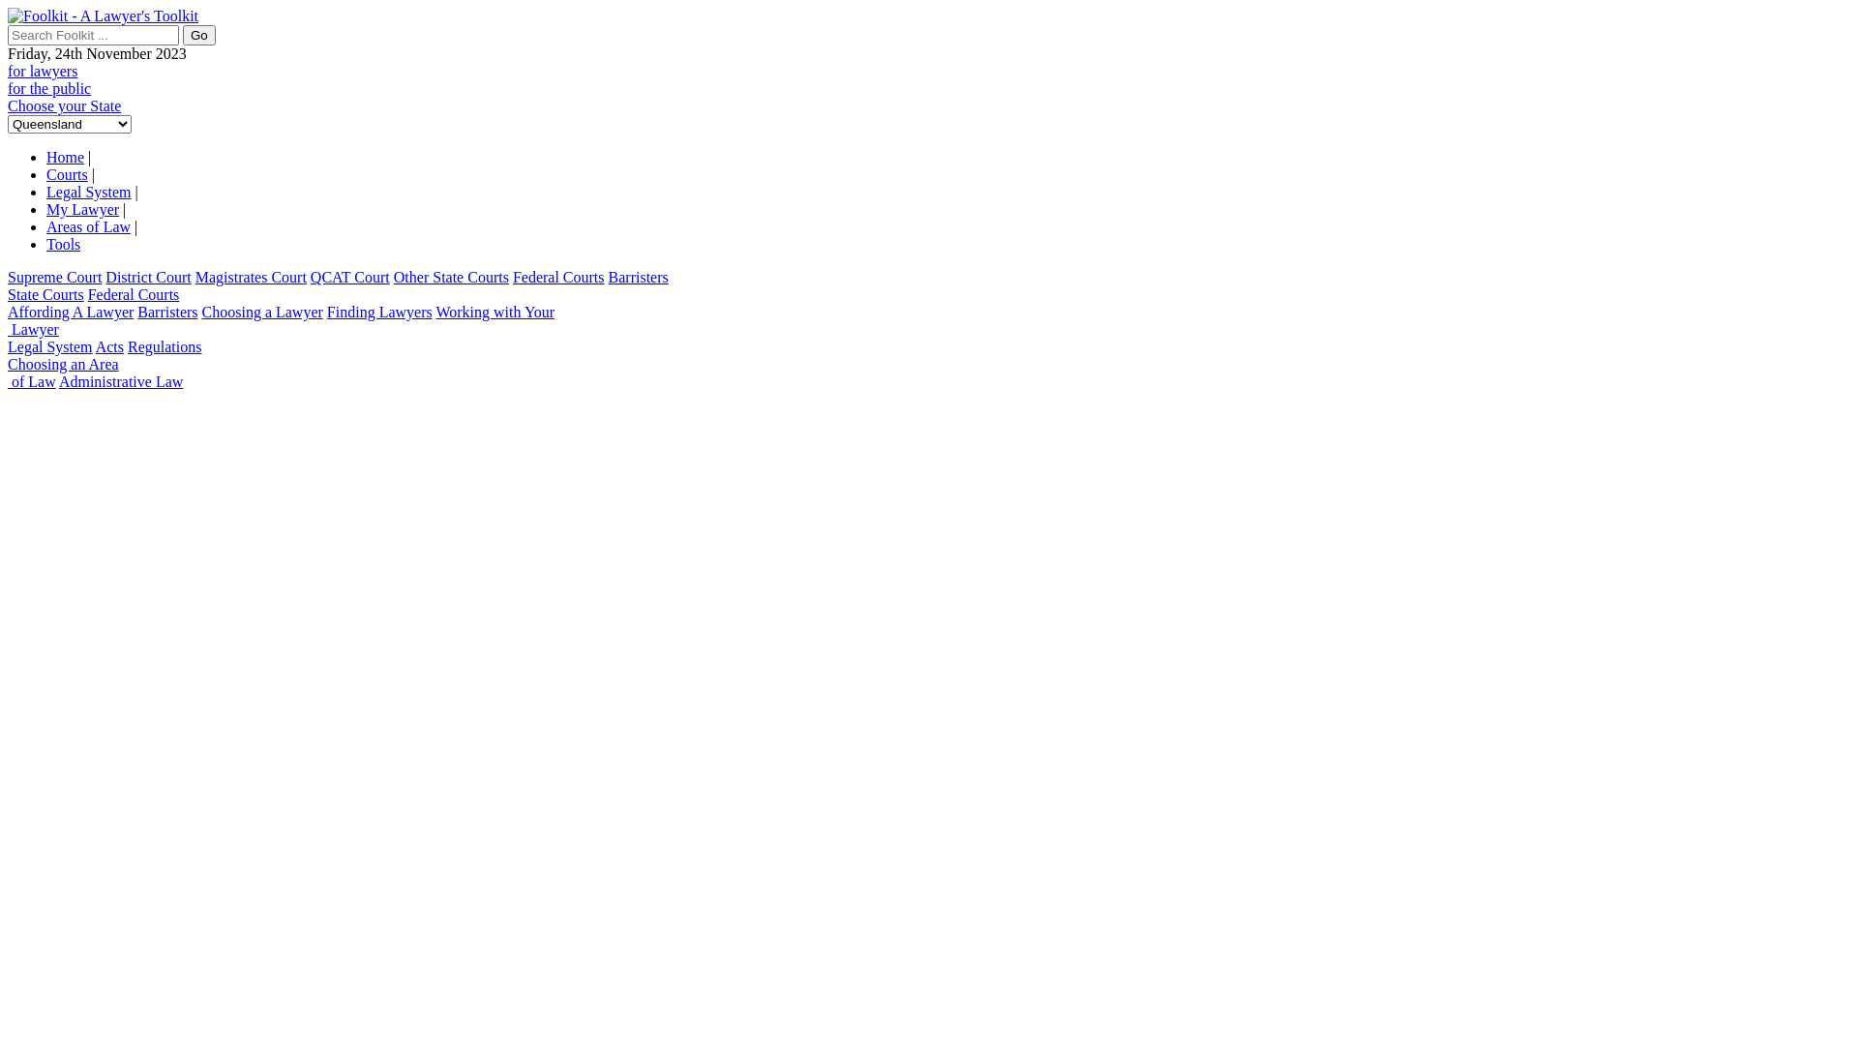 The width and height of the screenshot is (1858, 1045). What do you see at coordinates (148, 277) in the screenshot?
I see `District Court` at bounding box center [148, 277].